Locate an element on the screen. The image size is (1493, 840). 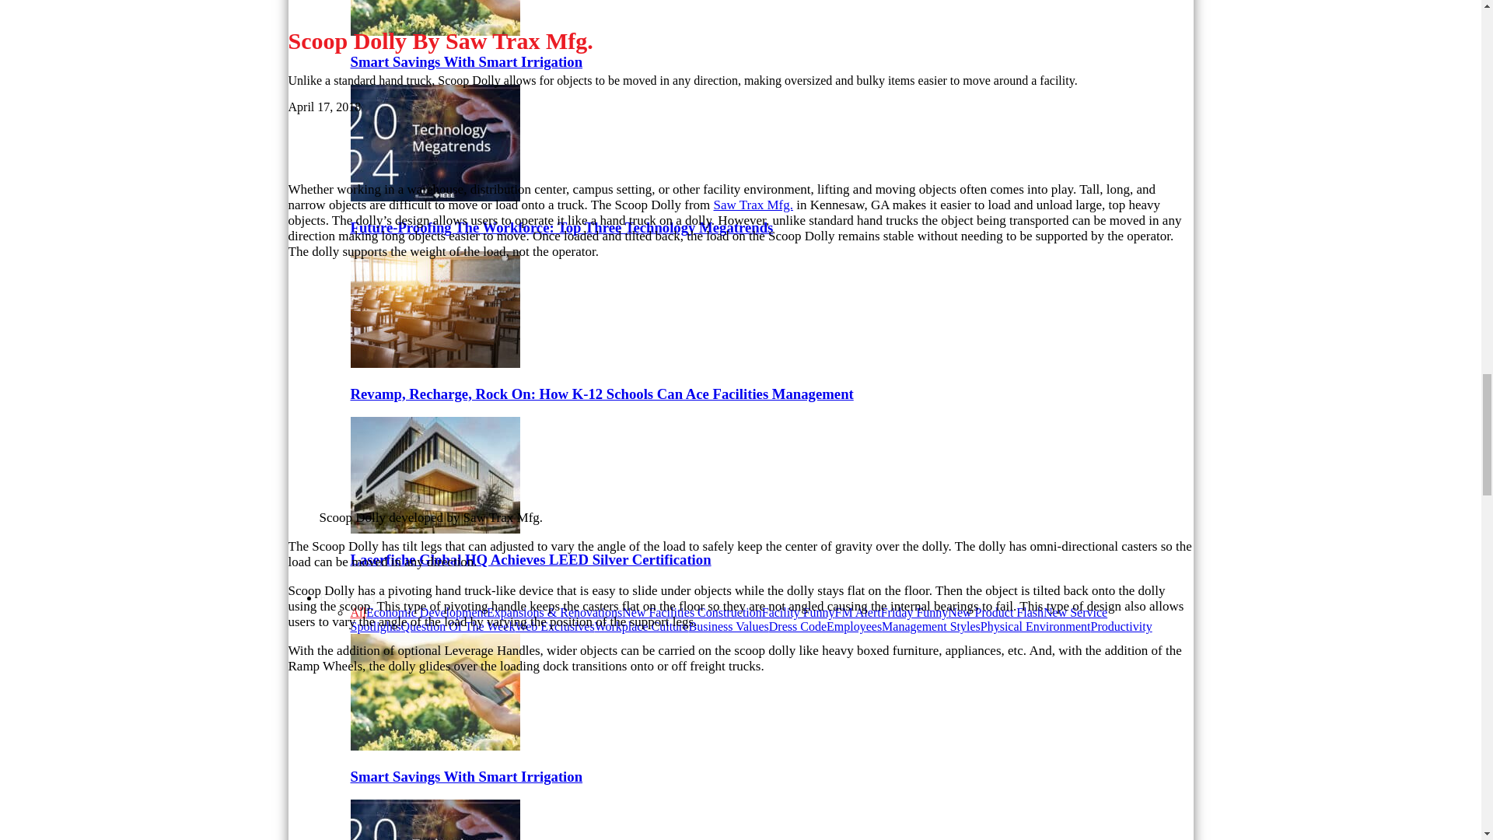
Smart Savings With Smart Irrigation is located at coordinates (434, 18).